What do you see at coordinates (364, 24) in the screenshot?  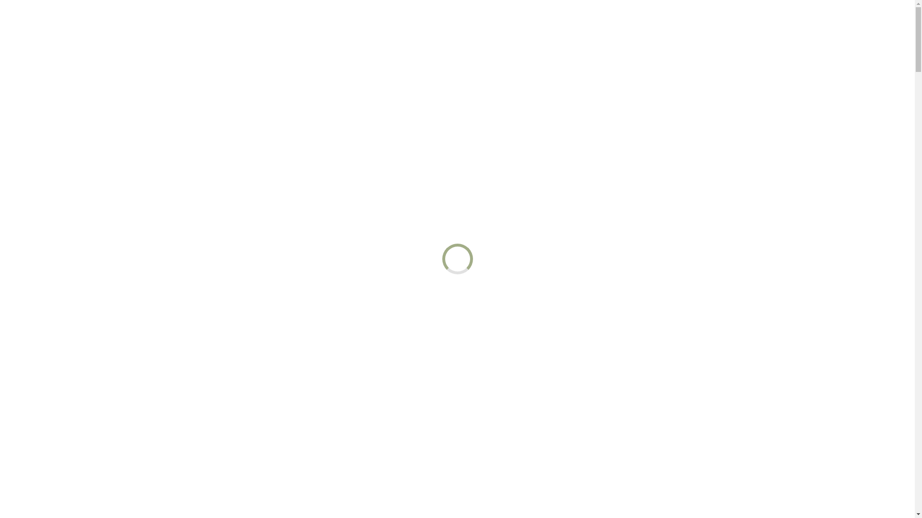 I see `Accueil` at bounding box center [364, 24].